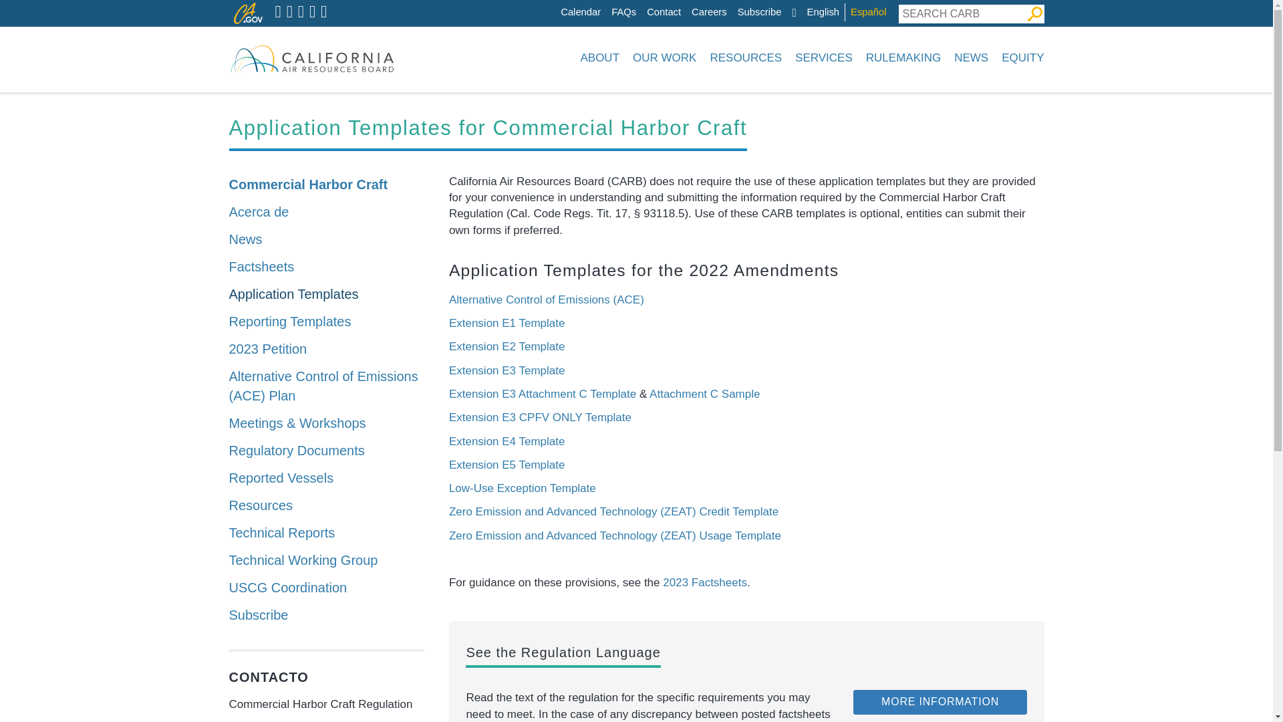 This screenshot has width=1283, height=722. Describe the element at coordinates (824, 57) in the screenshot. I see `SERVICES` at that location.